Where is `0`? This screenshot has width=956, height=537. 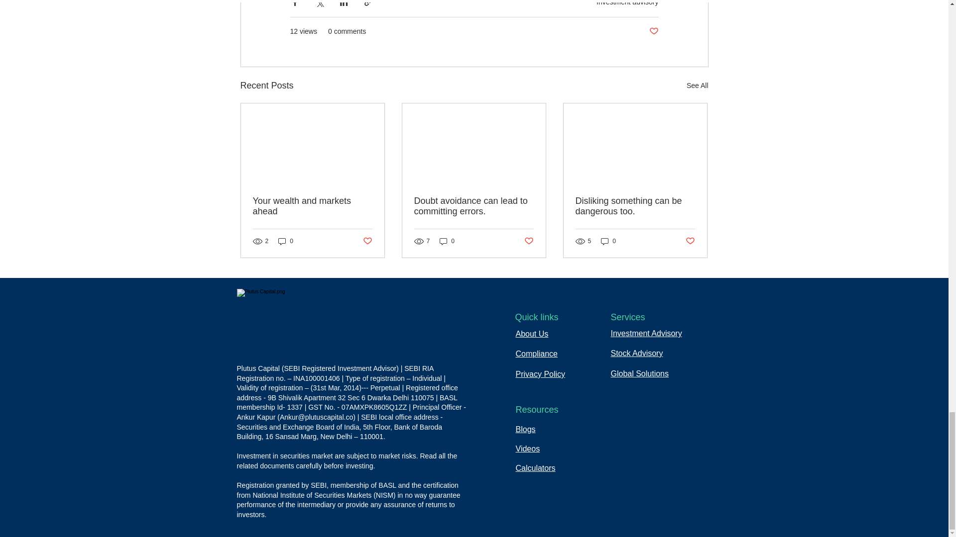 0 is located at coordinates (286, 241).